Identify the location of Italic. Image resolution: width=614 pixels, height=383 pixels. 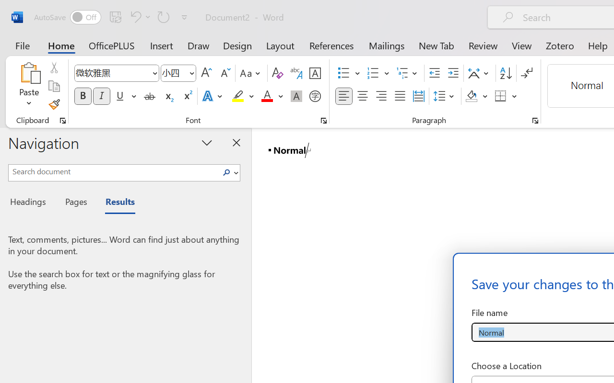
(102, 96).